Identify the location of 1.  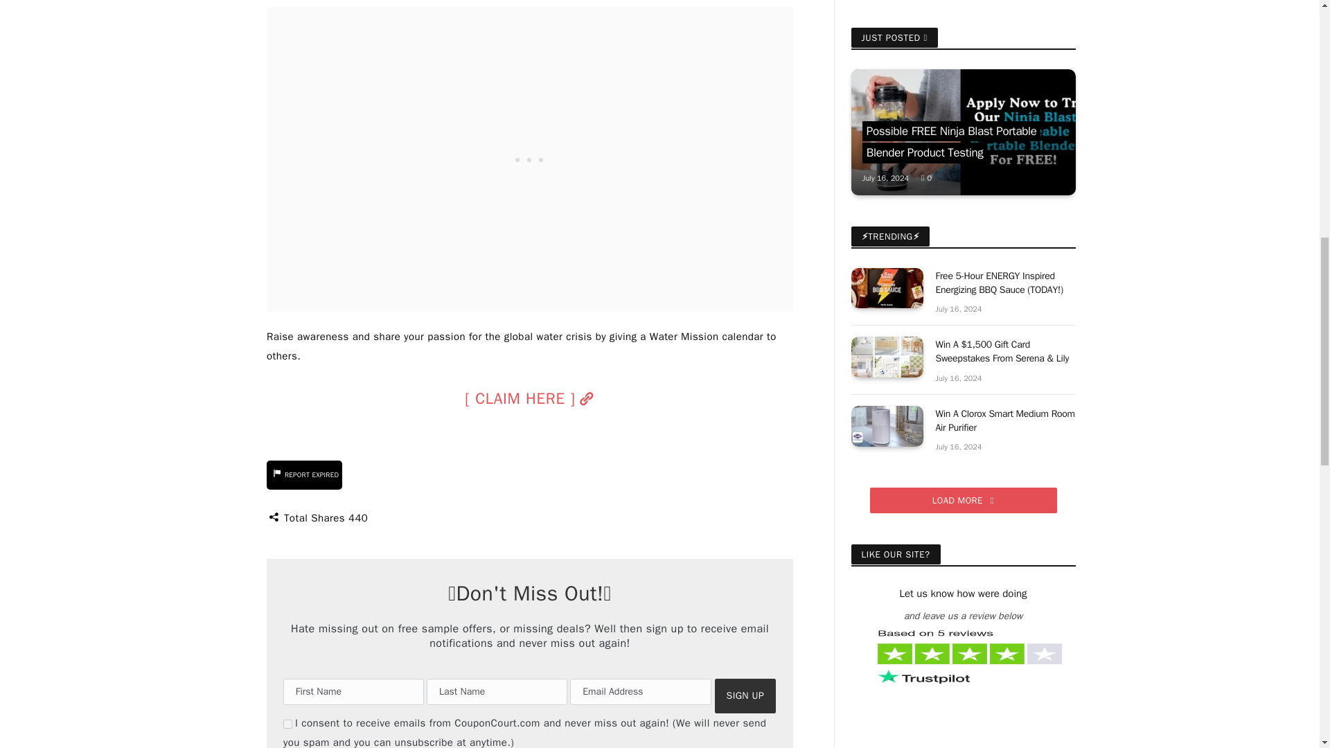
(287, 723).